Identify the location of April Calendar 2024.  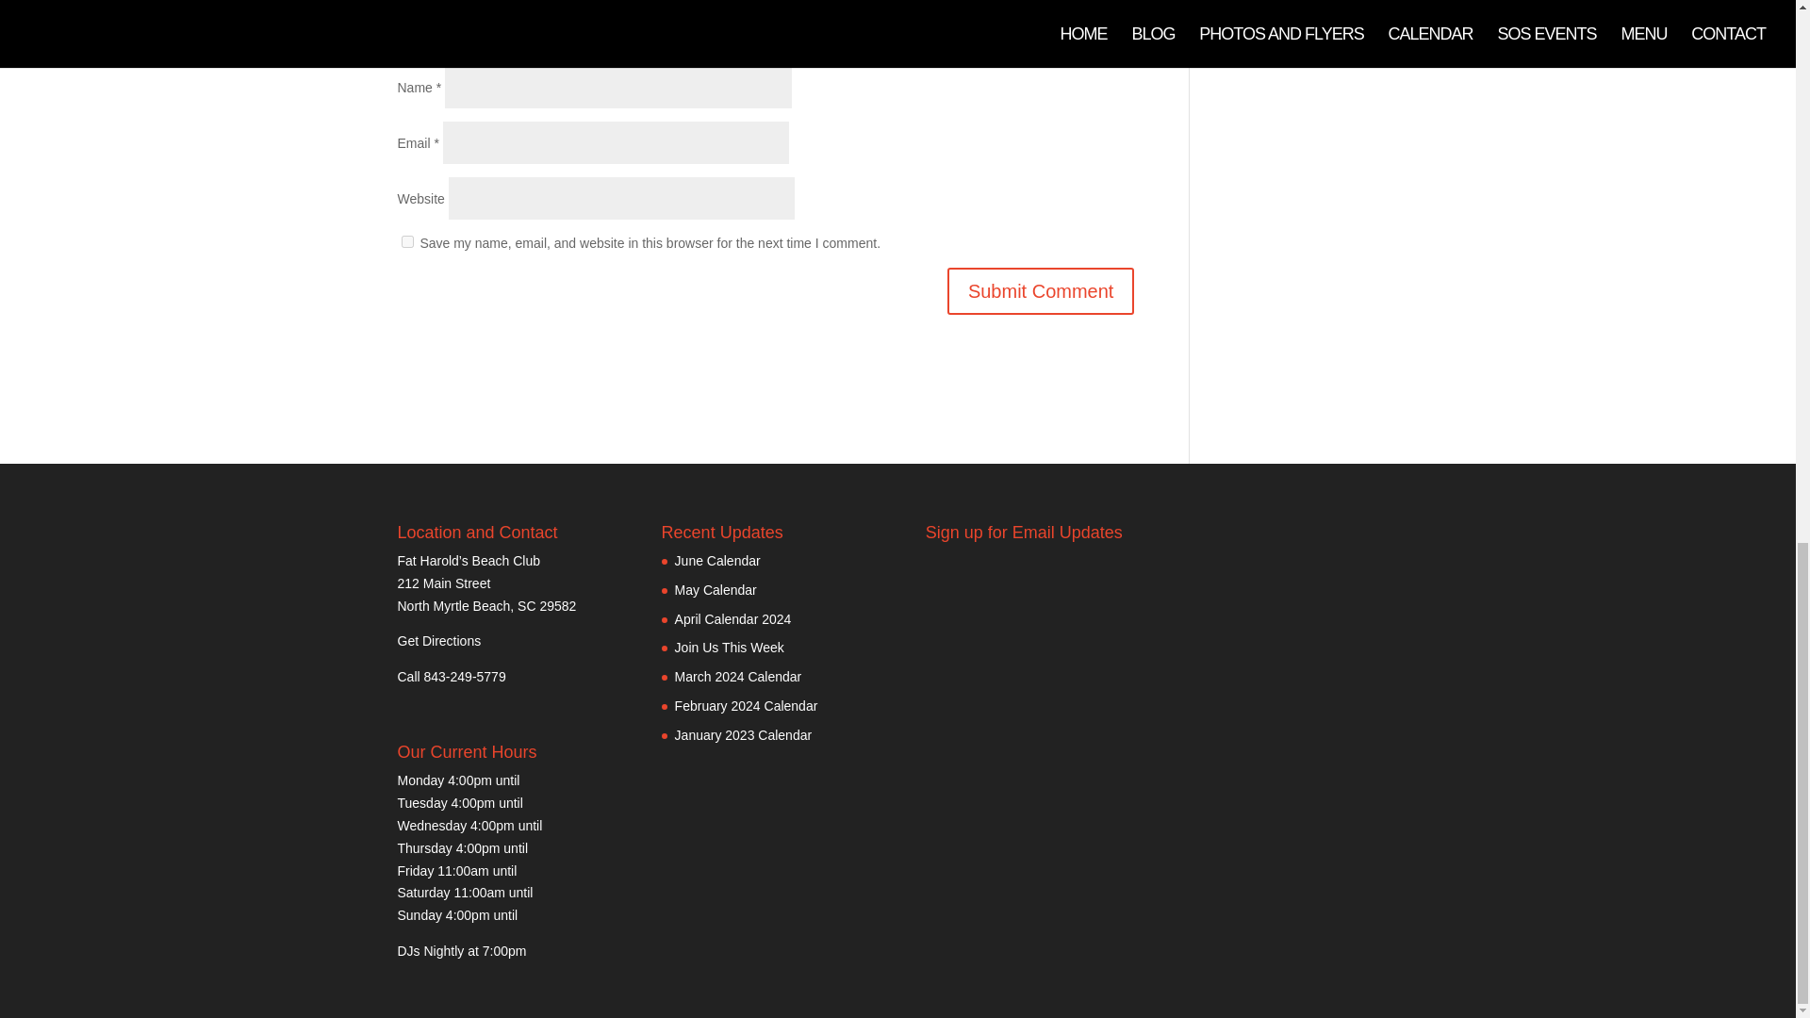
(733, 619).